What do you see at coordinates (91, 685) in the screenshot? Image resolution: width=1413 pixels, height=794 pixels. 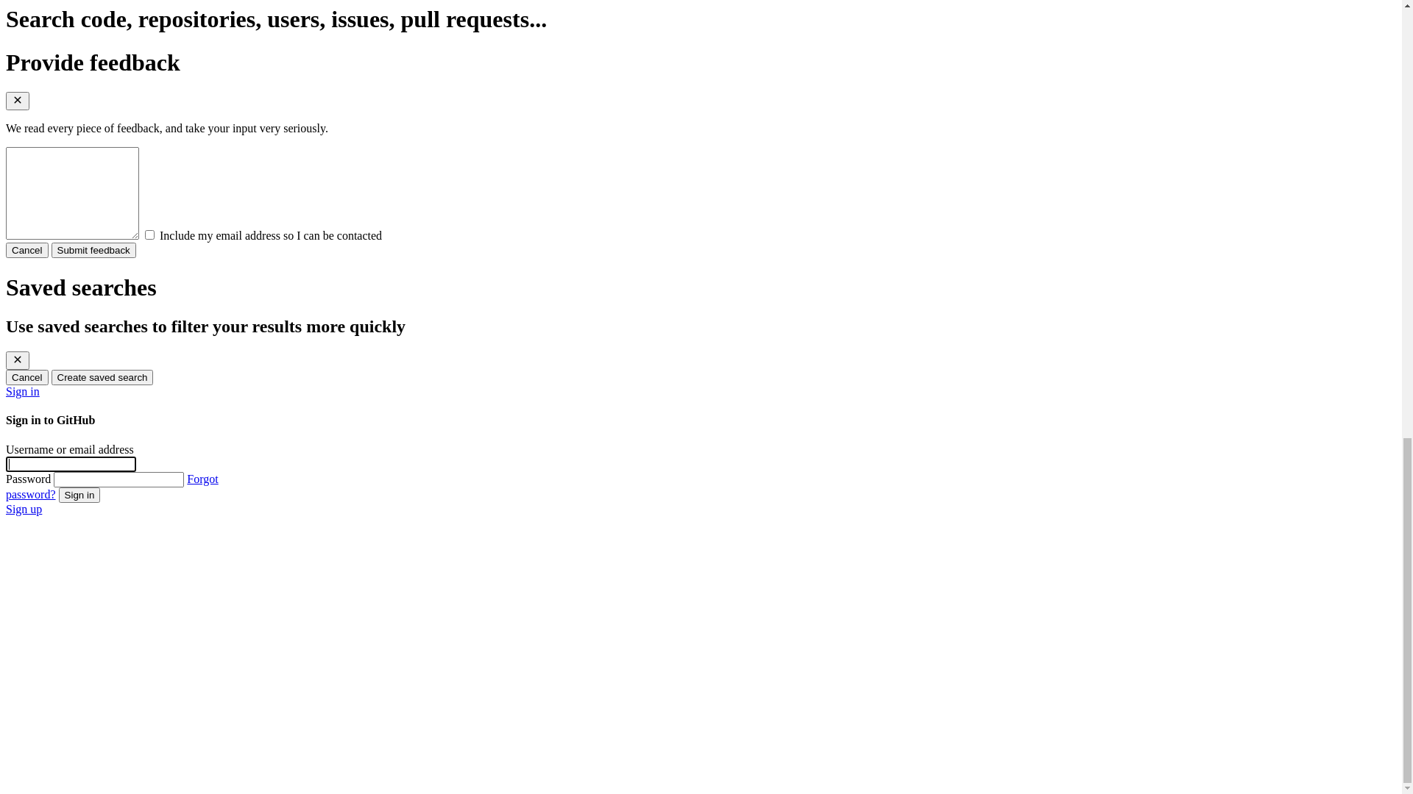 I see `DevOps` at bounding box center [91, 685].